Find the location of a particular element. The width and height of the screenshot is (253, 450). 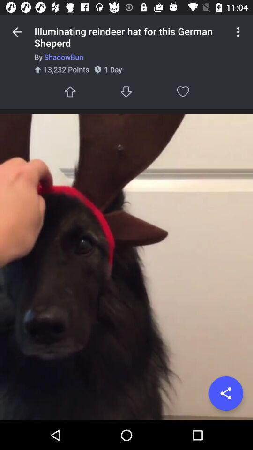

share is located at coordinates (226, 393).